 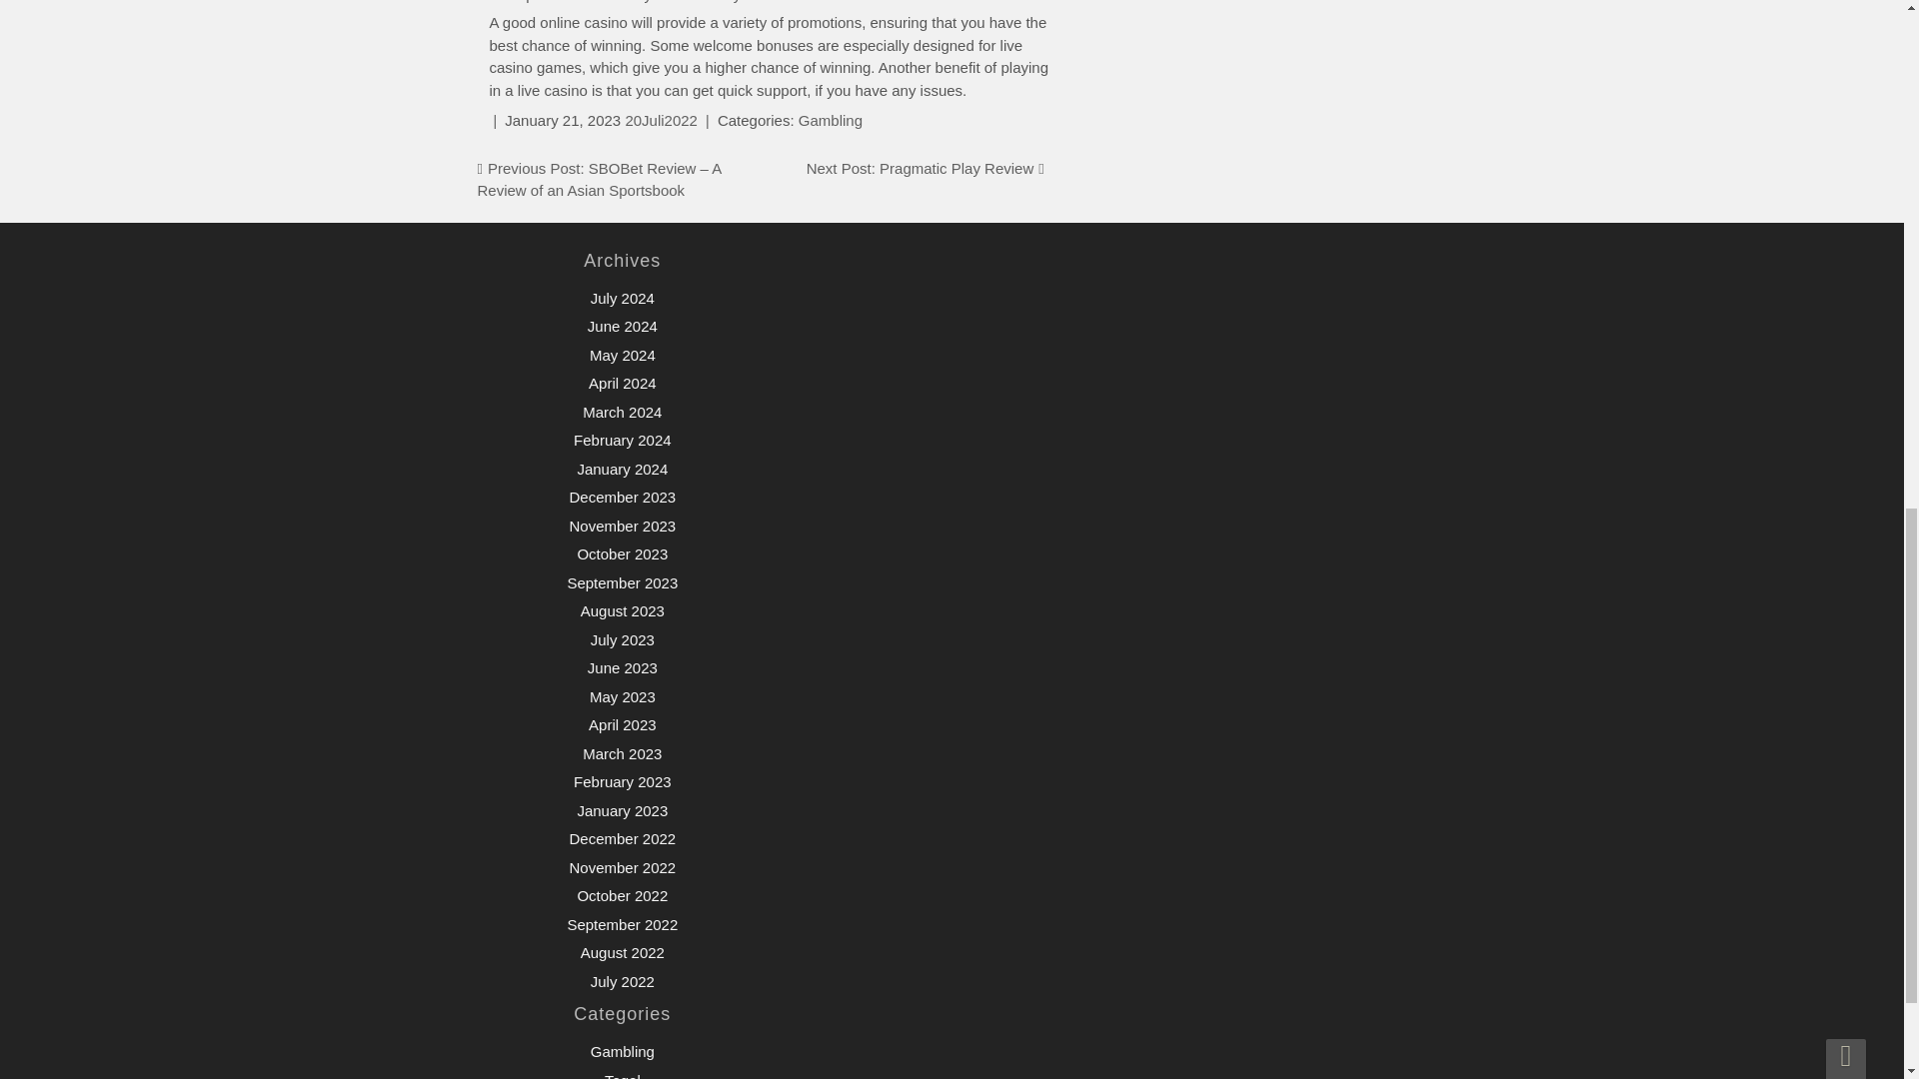 What do you see at coordinates (622, 753) in the screenshot?
I see `March 2023` at bounding box center [622, 753].